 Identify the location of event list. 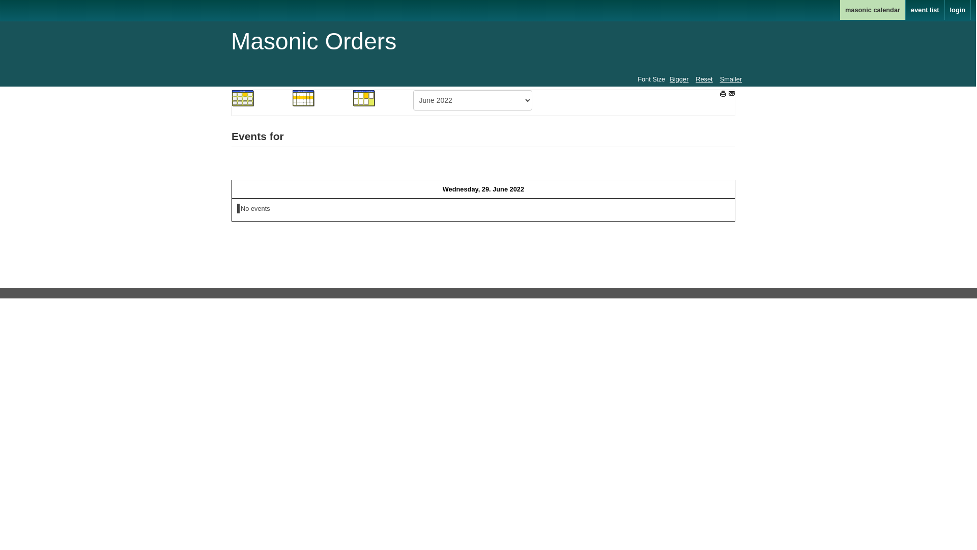
(925, 10).